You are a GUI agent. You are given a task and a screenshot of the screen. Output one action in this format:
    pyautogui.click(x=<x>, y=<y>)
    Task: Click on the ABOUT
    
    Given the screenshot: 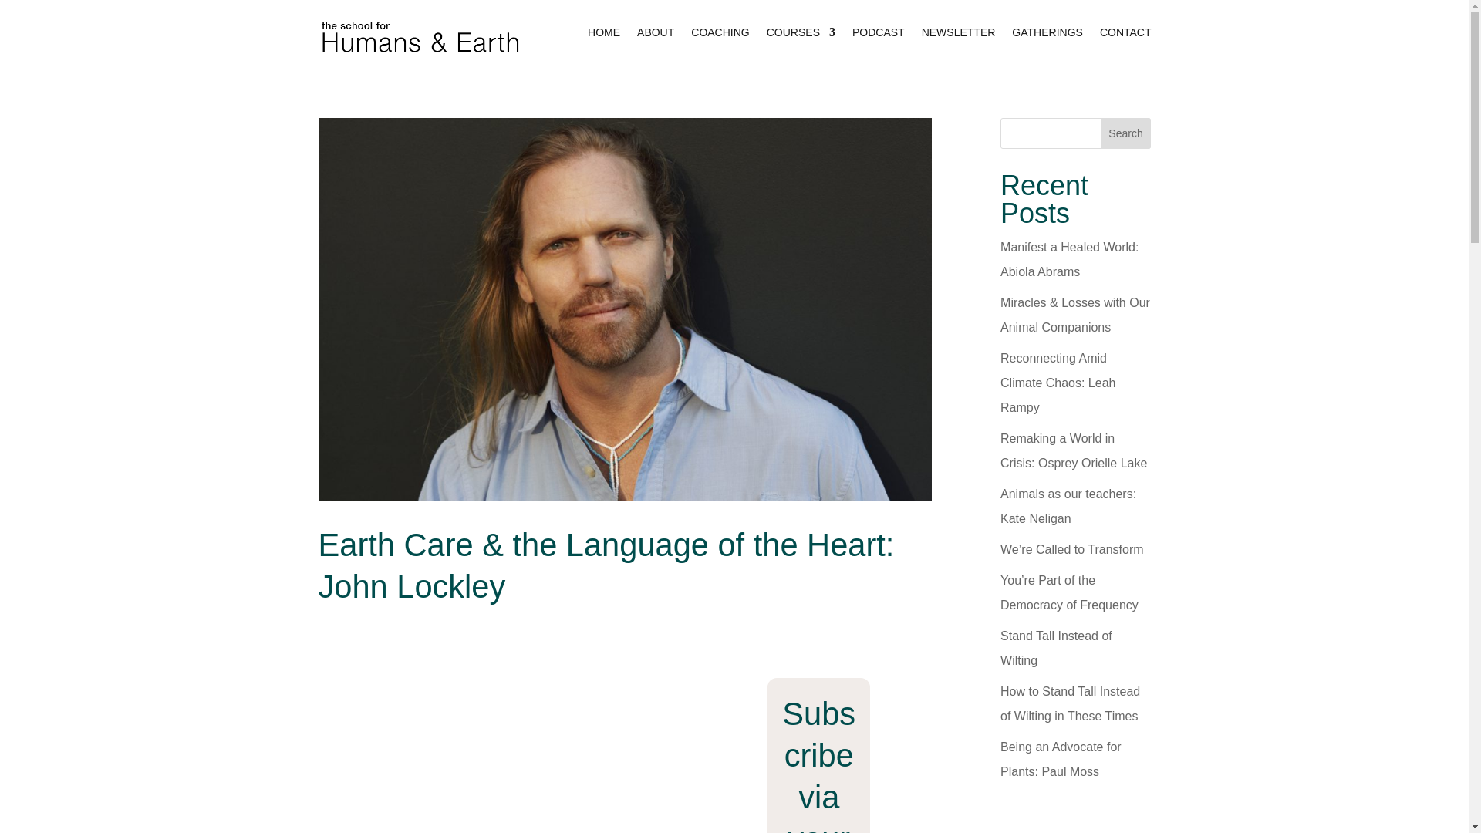 What is the action you would take?
    pyautogui.click(x=655, y=35)
    